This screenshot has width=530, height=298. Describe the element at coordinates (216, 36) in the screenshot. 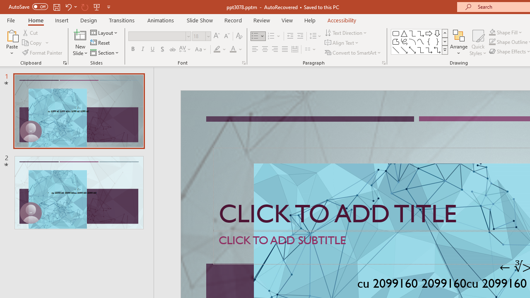

I see `Increase Font Size` at that location.